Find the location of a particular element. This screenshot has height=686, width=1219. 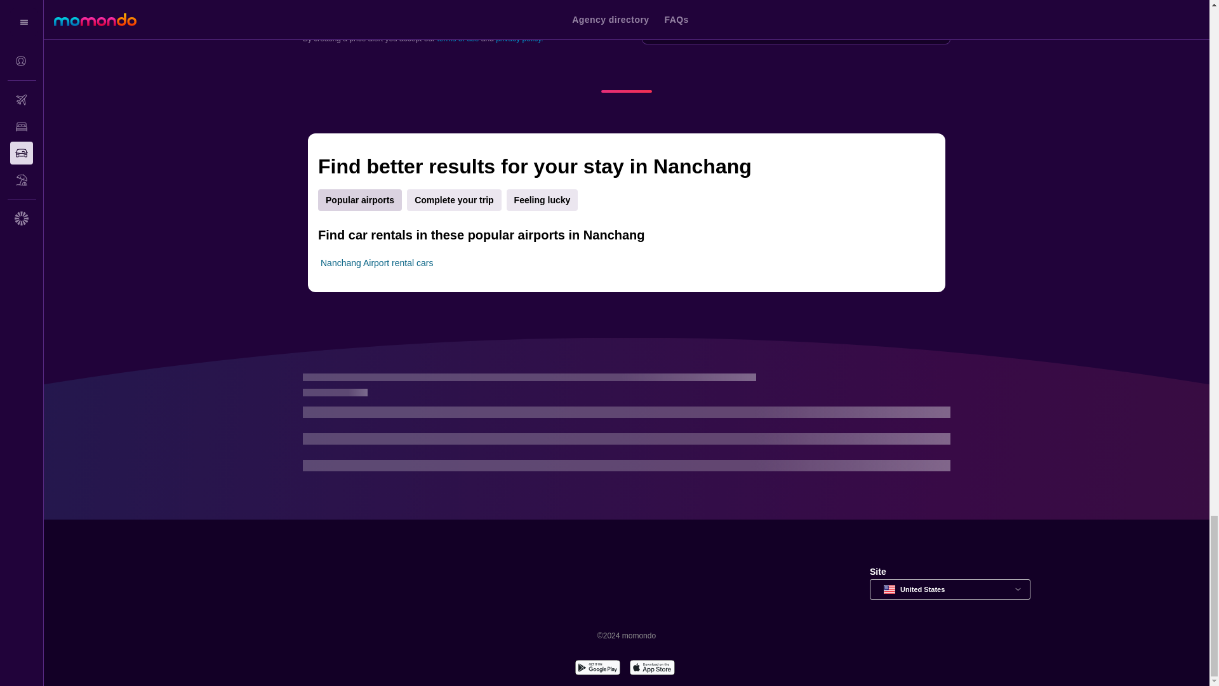

Download on the App Store is located at coordinates (651, 669).